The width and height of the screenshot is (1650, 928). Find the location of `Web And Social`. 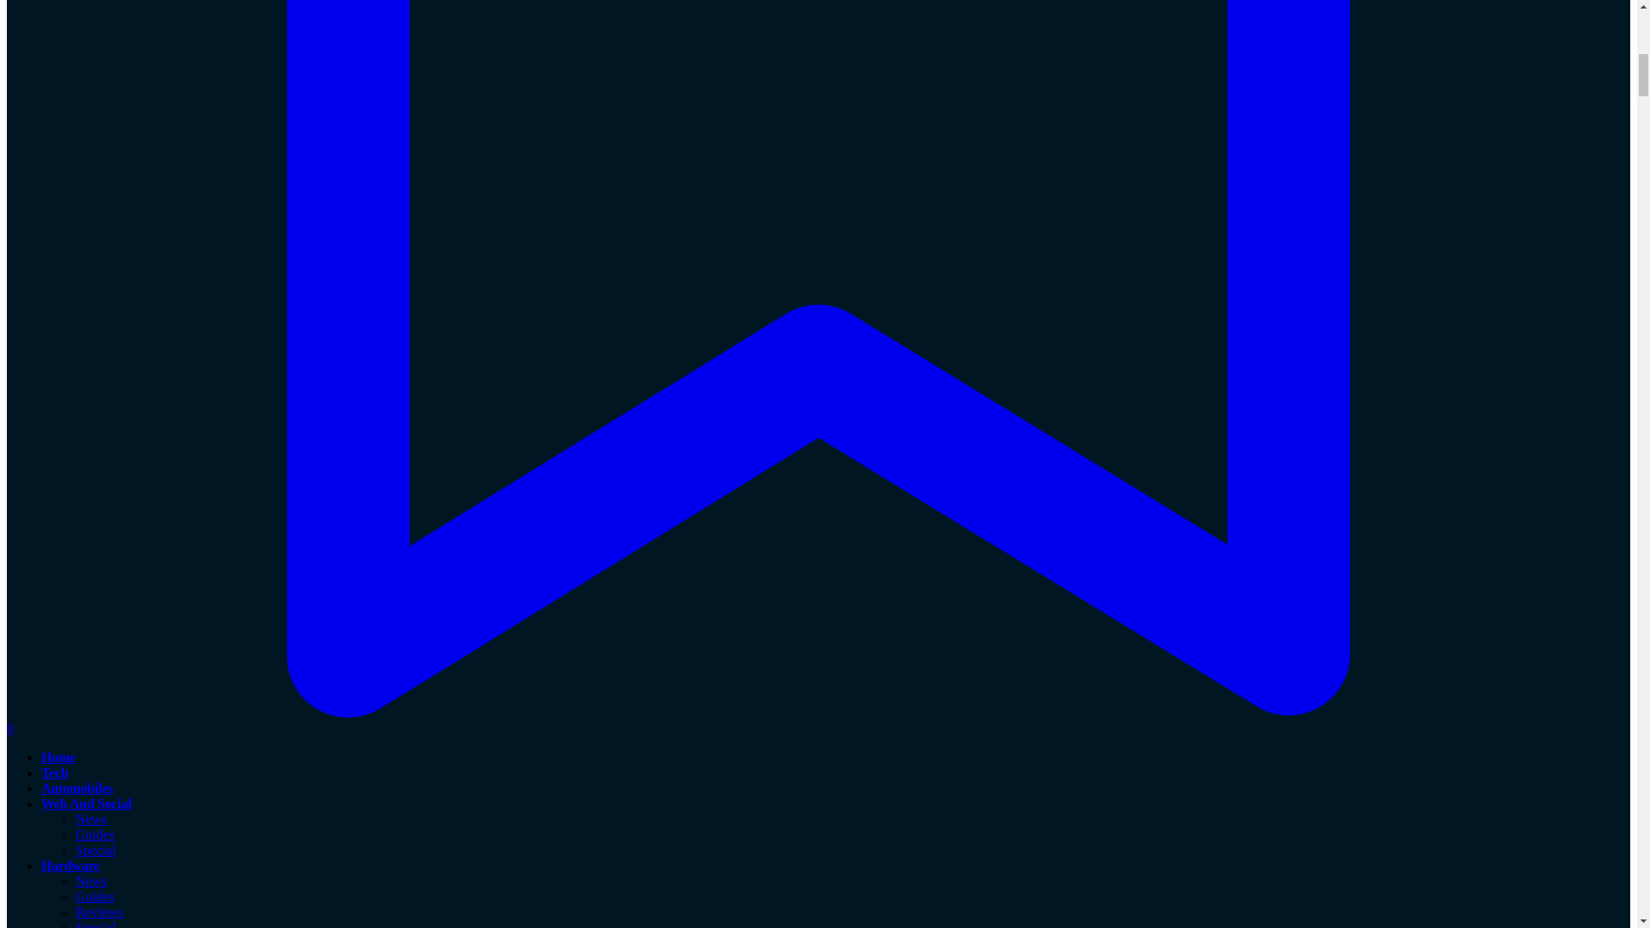

Web And Social is located at coordinates (86, 803).